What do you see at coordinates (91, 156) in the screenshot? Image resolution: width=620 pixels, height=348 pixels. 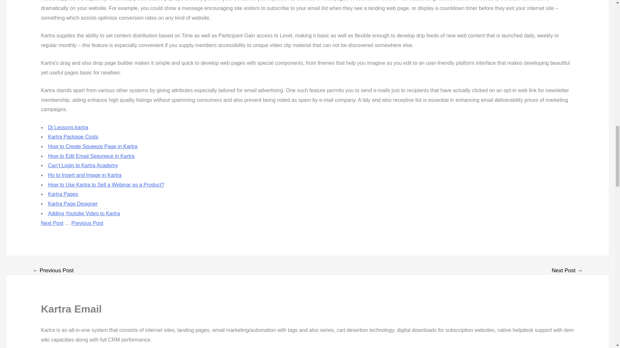 I see `How to Edit Email Sequnece in Kartra` at bounding box center [91, 156].